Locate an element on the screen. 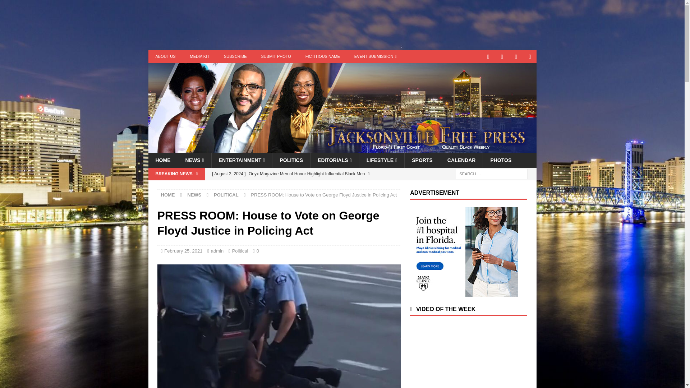 This screenshot has width=690, height=388. ABOUT US is located at coordinates (165, 56).